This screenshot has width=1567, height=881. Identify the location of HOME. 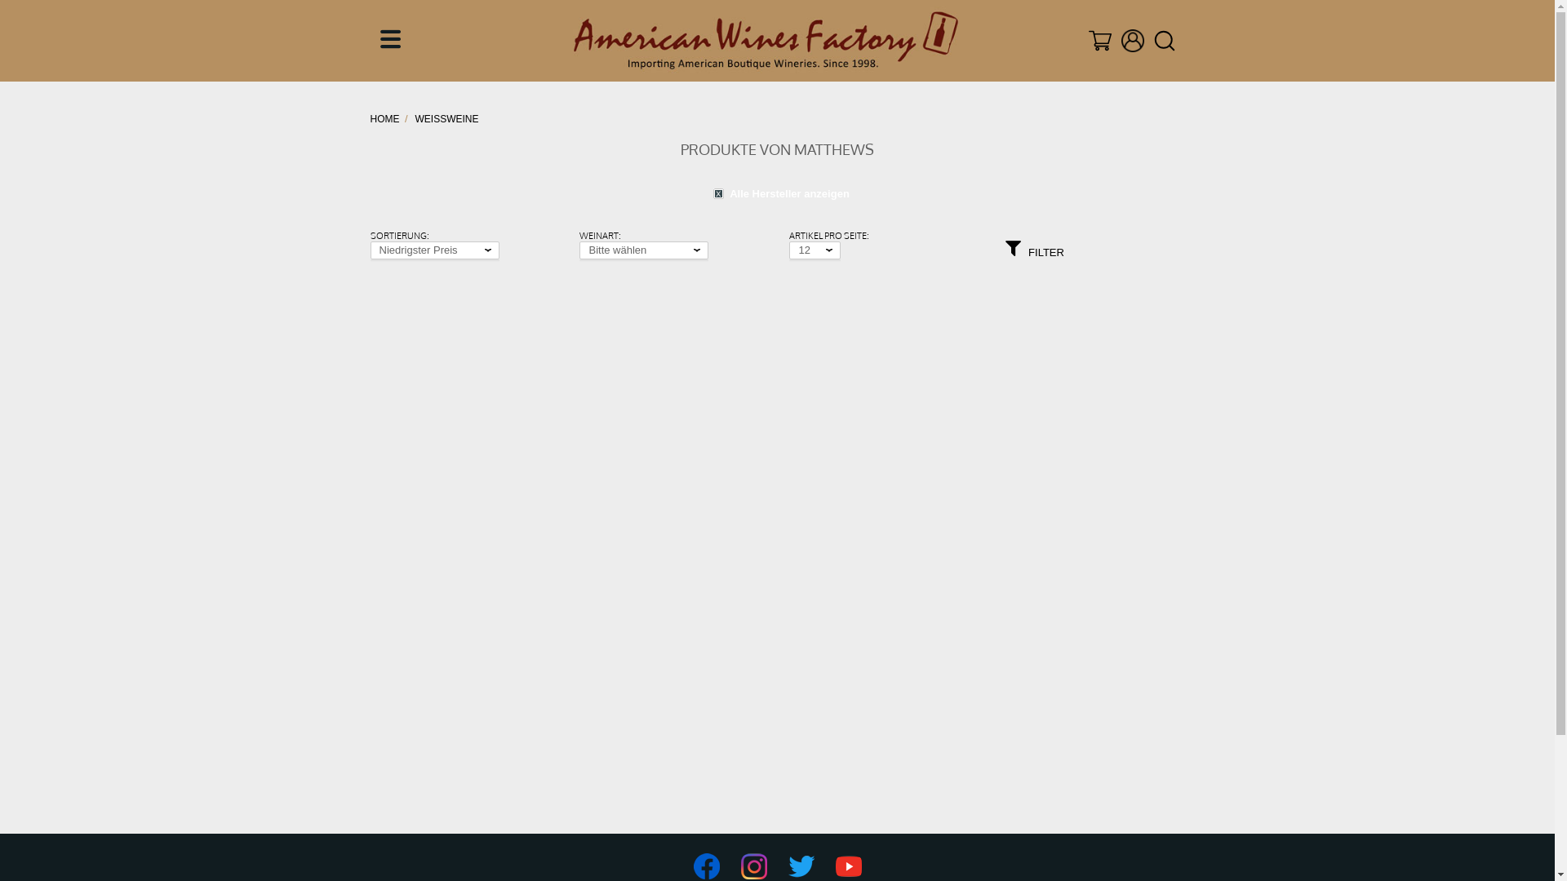
(387, 119).